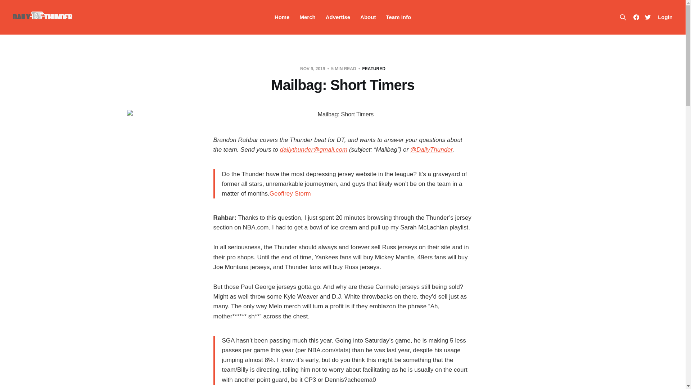 This screenshot has width=691, height=389. What do you see at coordinates (368, 17) in the screenshot?
I see `About` at bounding box center [368, 17].